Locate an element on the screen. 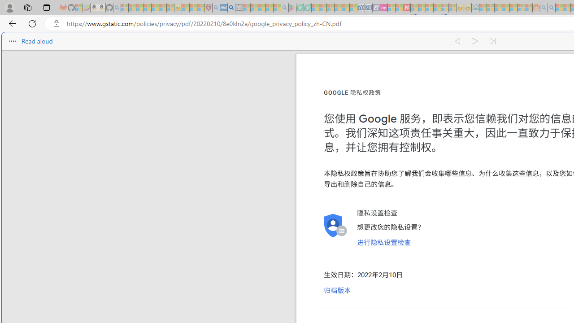 The image size is (574, 323). Cheap Hotels - Save70.com - Sleeping is located at coordinates (369, 8).